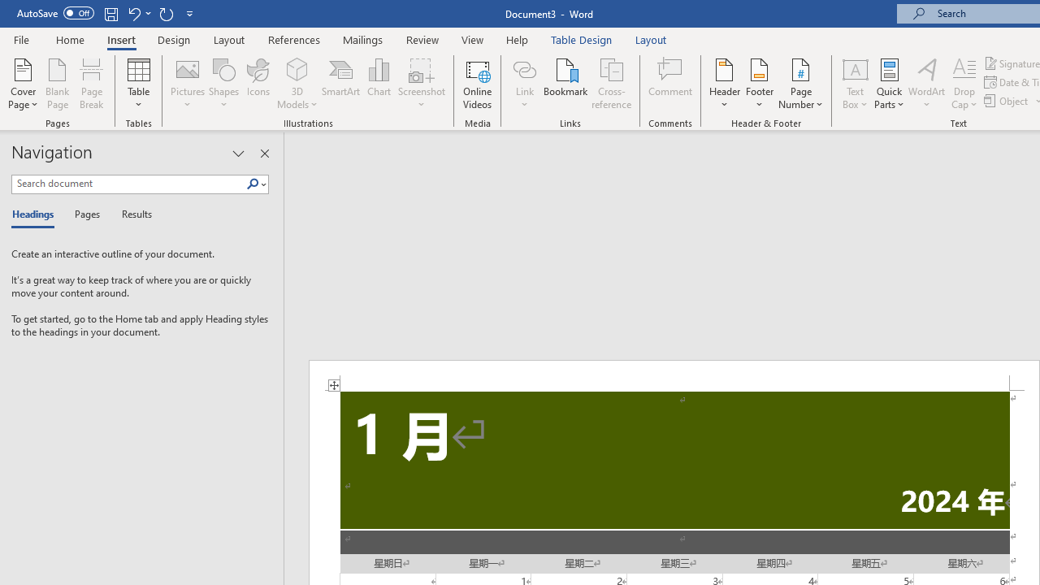 Image resolution: width=1040 pixels, height=585 pixels. I want to click on Table Design, so click(582, 39).